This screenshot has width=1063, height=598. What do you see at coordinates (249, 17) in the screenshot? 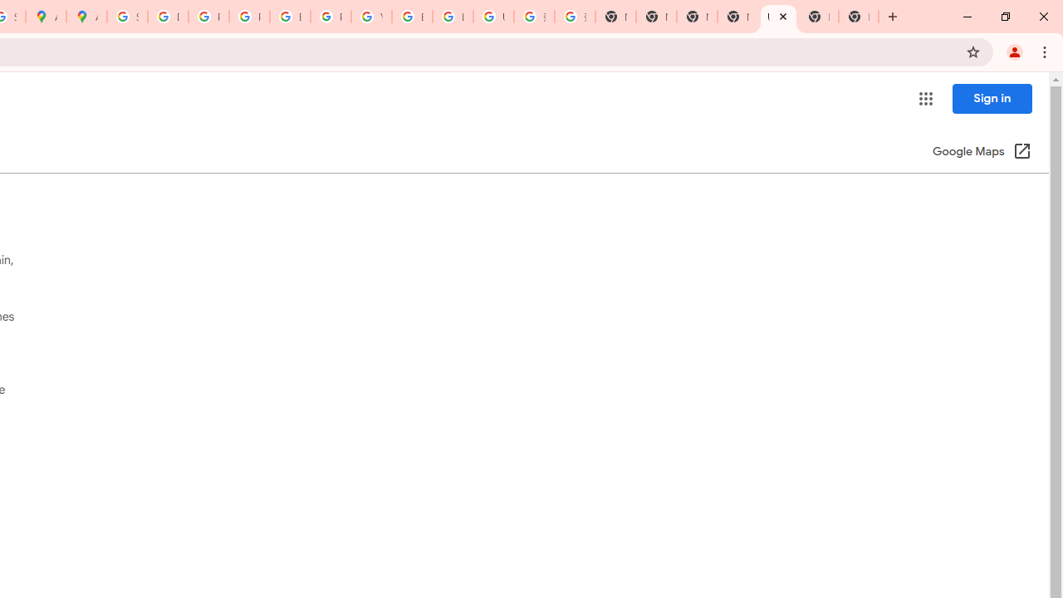
I see `Privacy Help Center - Policies Help` at bounding box center [249, 17].